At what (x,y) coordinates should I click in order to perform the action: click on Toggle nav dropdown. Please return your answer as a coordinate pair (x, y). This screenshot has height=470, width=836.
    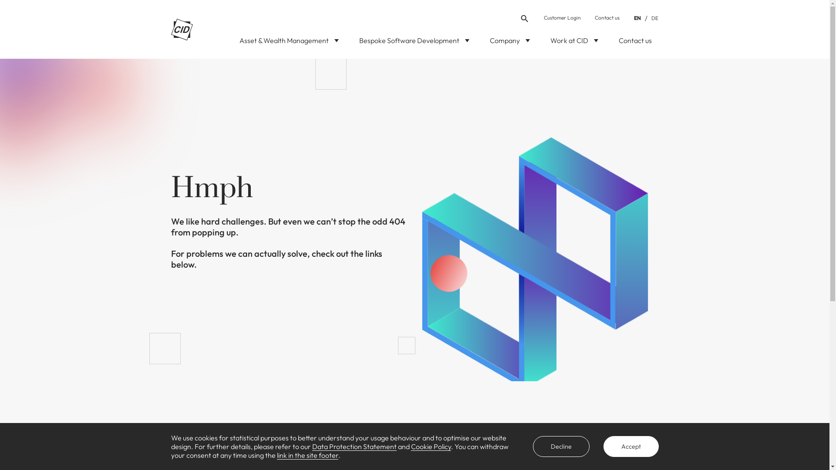
    Looking at the image, I should click on (525, 42).